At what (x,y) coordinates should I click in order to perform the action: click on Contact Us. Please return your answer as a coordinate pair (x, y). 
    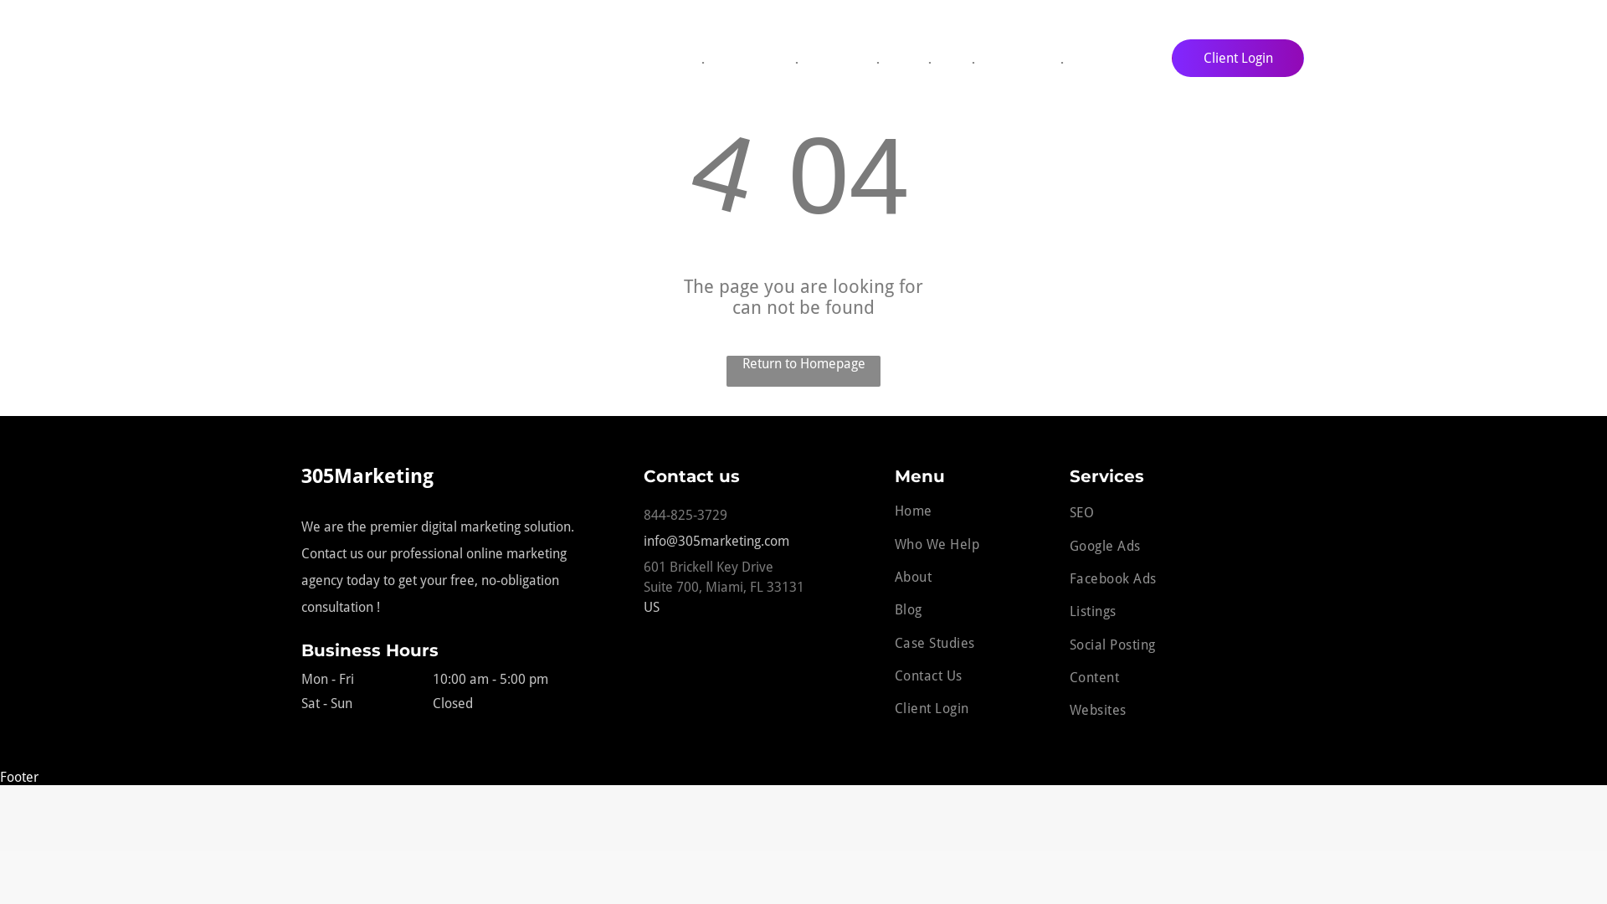
    Looking at the image, I should click on (1101, 59).